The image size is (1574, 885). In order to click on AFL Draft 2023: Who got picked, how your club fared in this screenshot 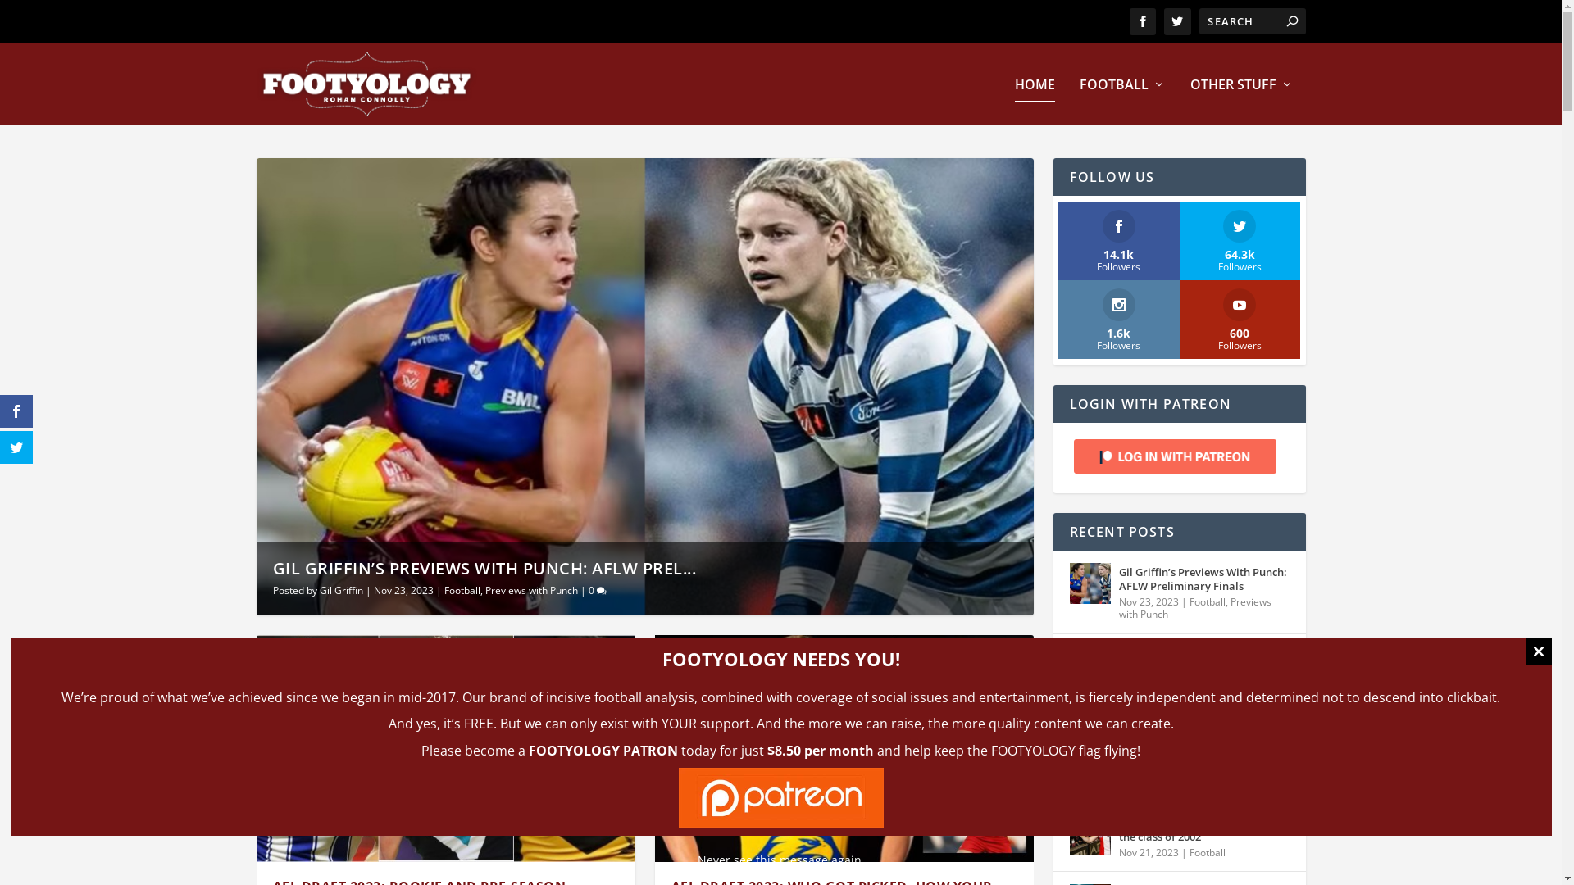, I will do `click(1203, 747)`.